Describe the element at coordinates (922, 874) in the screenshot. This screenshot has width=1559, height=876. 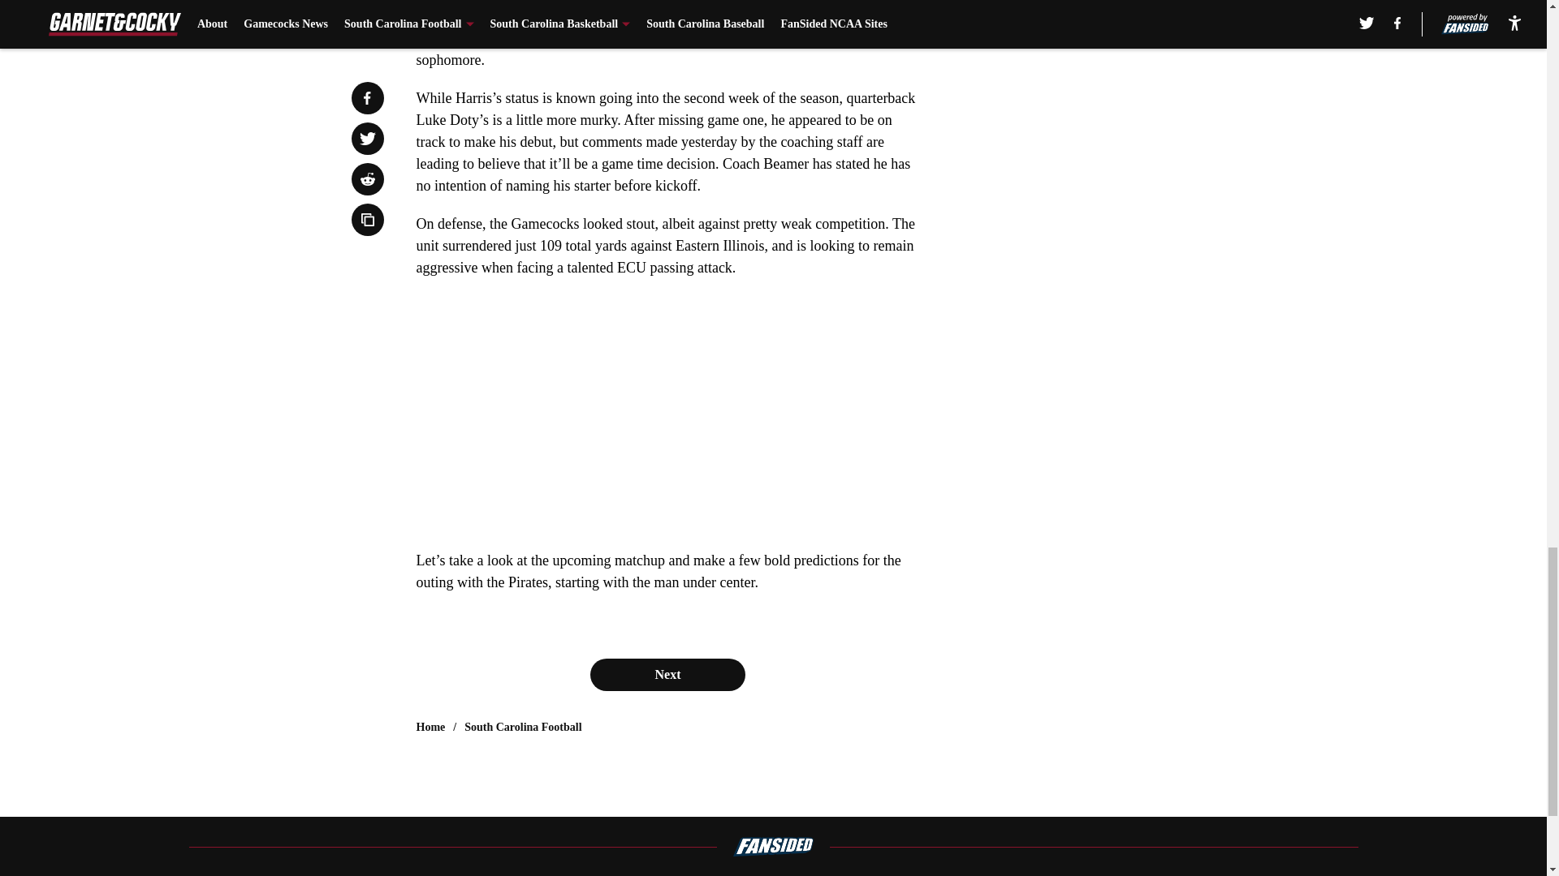
I see `Contact` at that location.